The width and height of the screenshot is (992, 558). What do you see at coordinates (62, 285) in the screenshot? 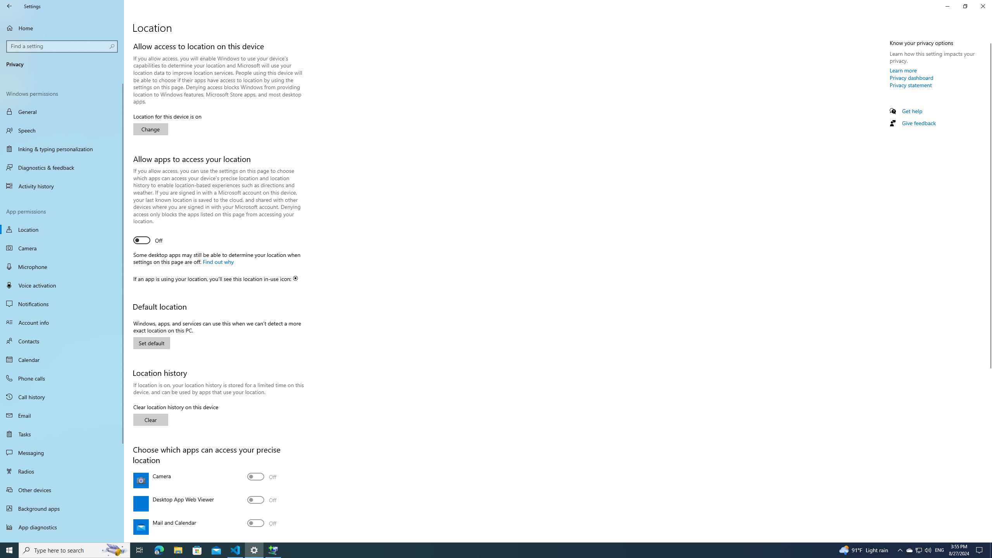
I see `Voice activation` at bounding box center [62, 285].